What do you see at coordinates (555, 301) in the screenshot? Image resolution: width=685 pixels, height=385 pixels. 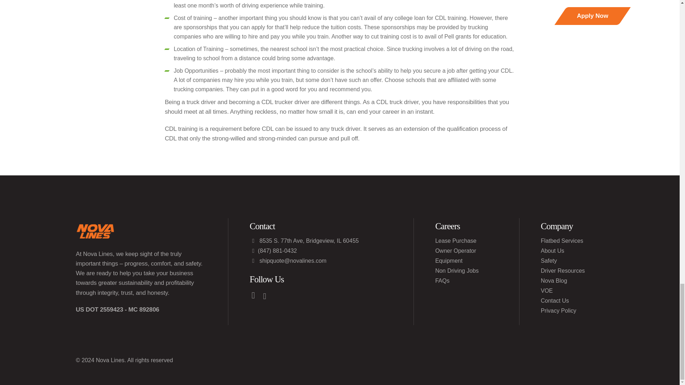 I see `Contact Us` at bounding box center [555, 301].